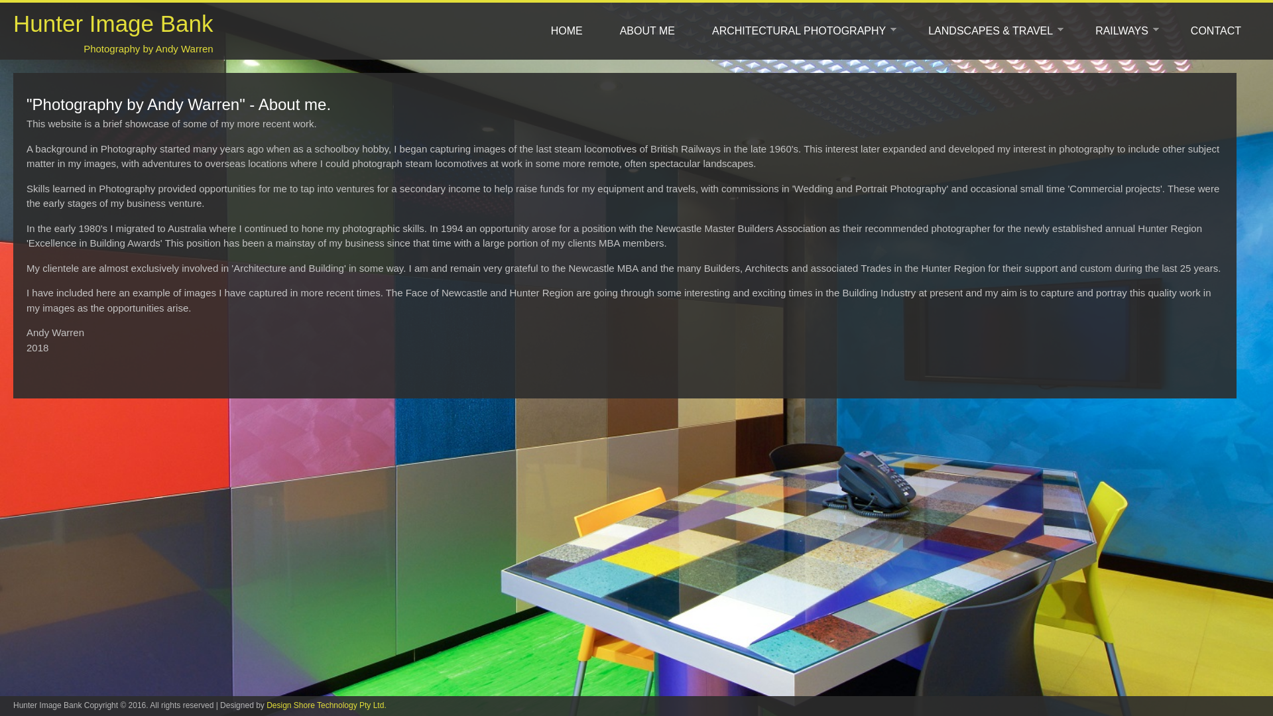 Image resolution: width=1273 pixels, height=716 pixels. Describe the element at coordinates (1216, 30) in the screenshot. I see `CONTACT` at that location.